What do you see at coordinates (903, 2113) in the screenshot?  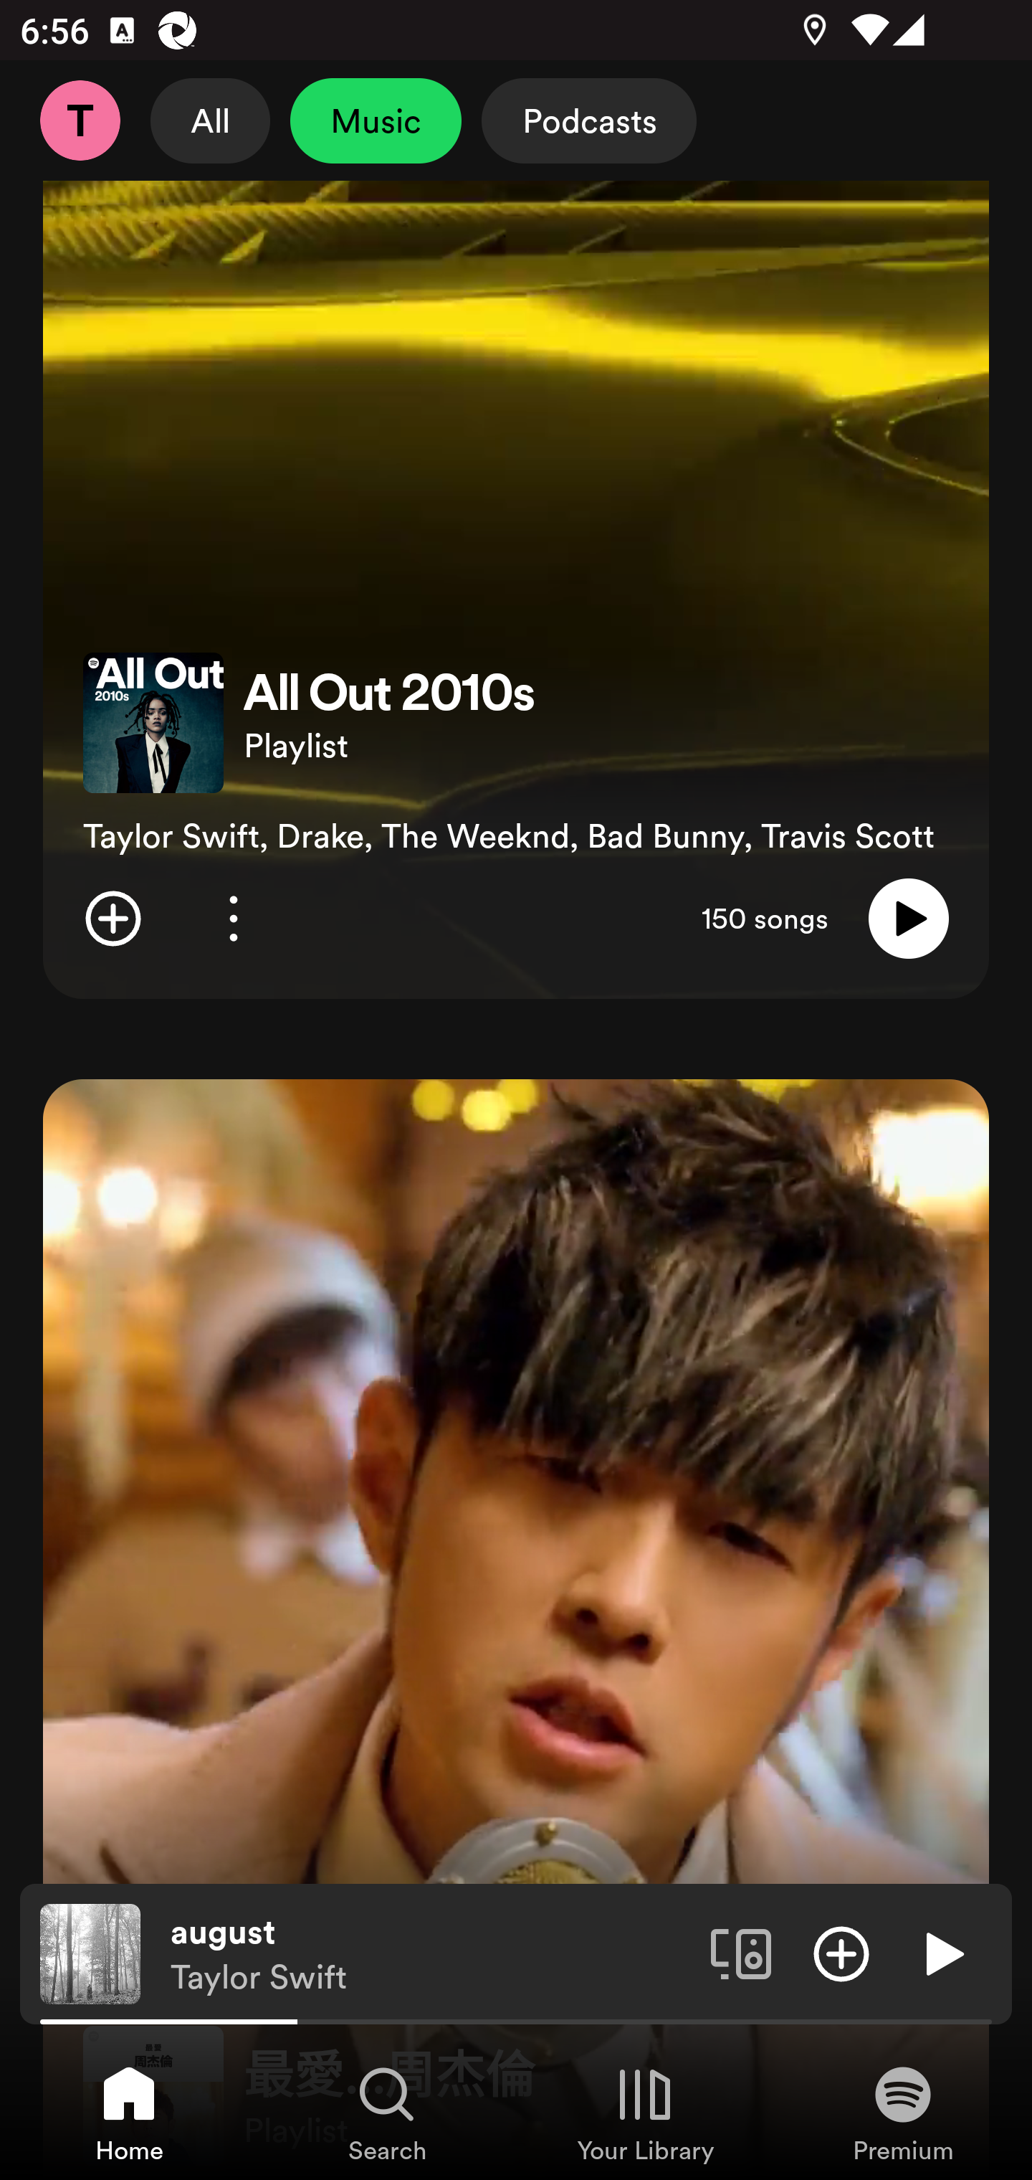 I see `Premium, Tab 4 of 4 Premium Premium` at bounding box center [903, 2113].